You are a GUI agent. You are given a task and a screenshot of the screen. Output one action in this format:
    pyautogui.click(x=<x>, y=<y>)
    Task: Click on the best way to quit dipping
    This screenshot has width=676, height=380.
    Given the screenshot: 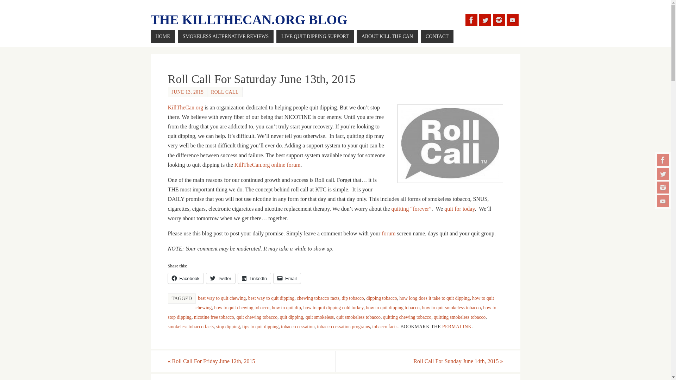 What is the action you would take?
    pyautogui.click(x=271, y=298)
    